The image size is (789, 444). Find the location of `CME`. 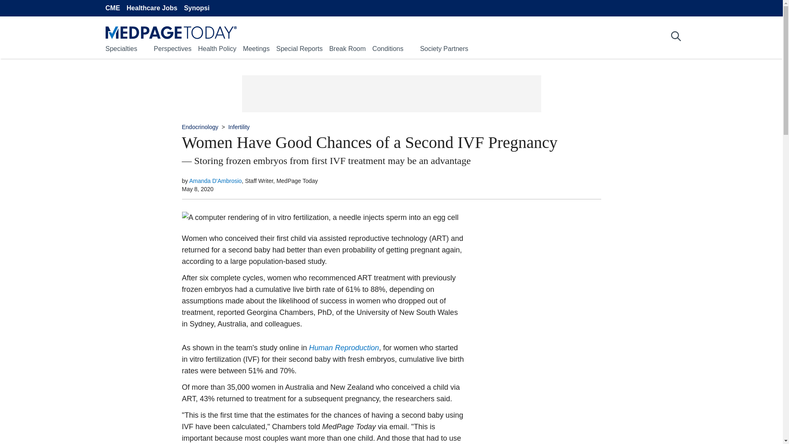

CME is located at coordinates (112, 8).